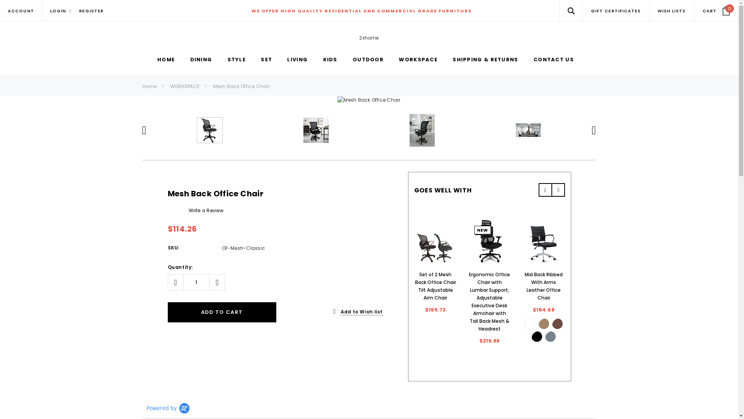 This screenshot has height=419, width=744. I want to click on 2xhome, so click(369, 38).